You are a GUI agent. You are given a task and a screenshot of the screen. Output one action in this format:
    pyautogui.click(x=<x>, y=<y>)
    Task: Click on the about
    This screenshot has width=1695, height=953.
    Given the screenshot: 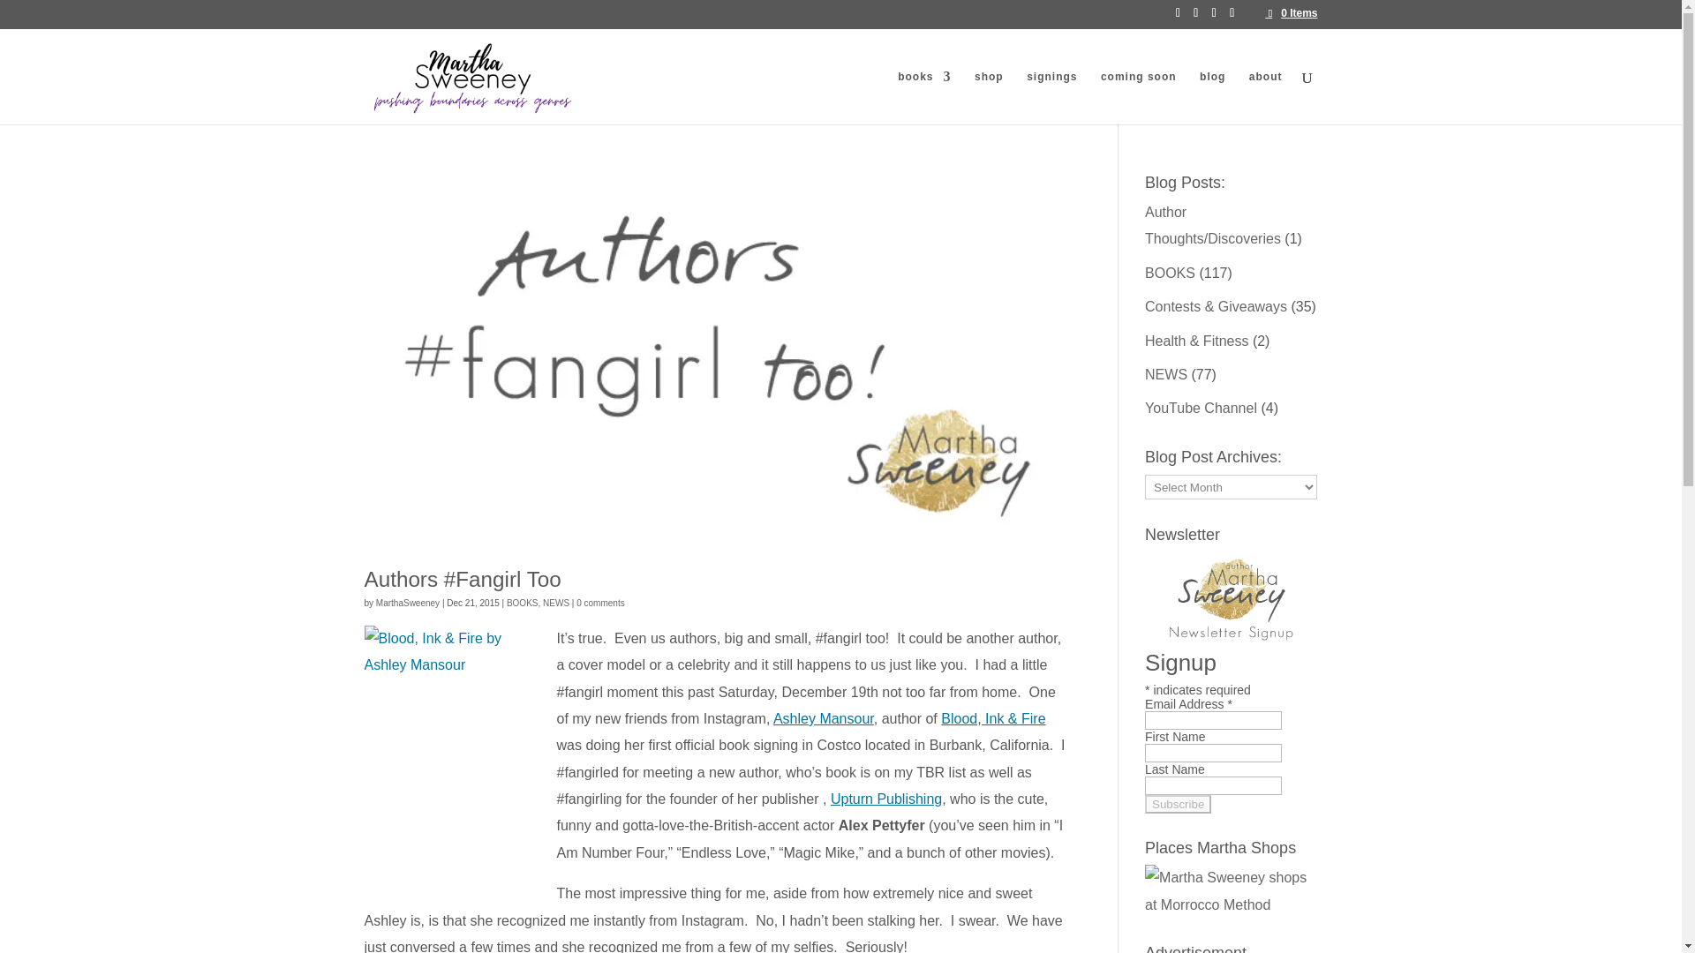 What is the action you would take?
    pyautogui.click(x=1266, y=97)
    